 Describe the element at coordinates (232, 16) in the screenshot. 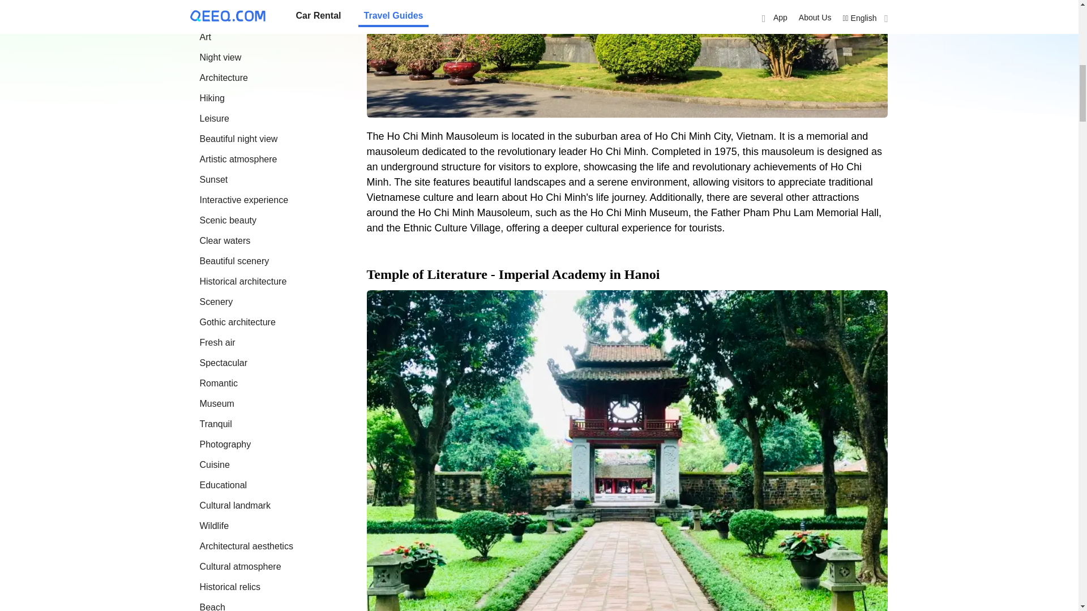

I see `Tourist attraction` at that location.